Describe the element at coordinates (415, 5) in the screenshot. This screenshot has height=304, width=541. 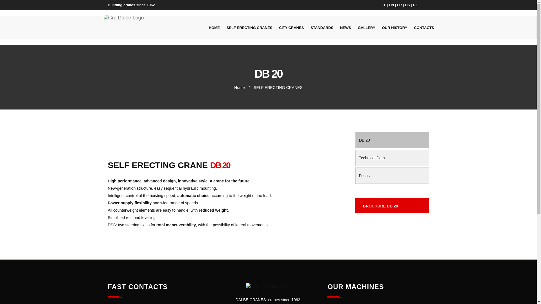
I see `DE` at that location.